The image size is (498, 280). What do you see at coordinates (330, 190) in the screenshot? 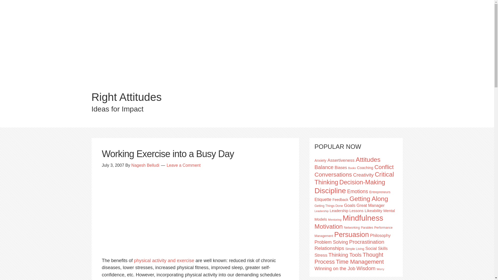
I see `Discipline` at bounding box center [330, 190].